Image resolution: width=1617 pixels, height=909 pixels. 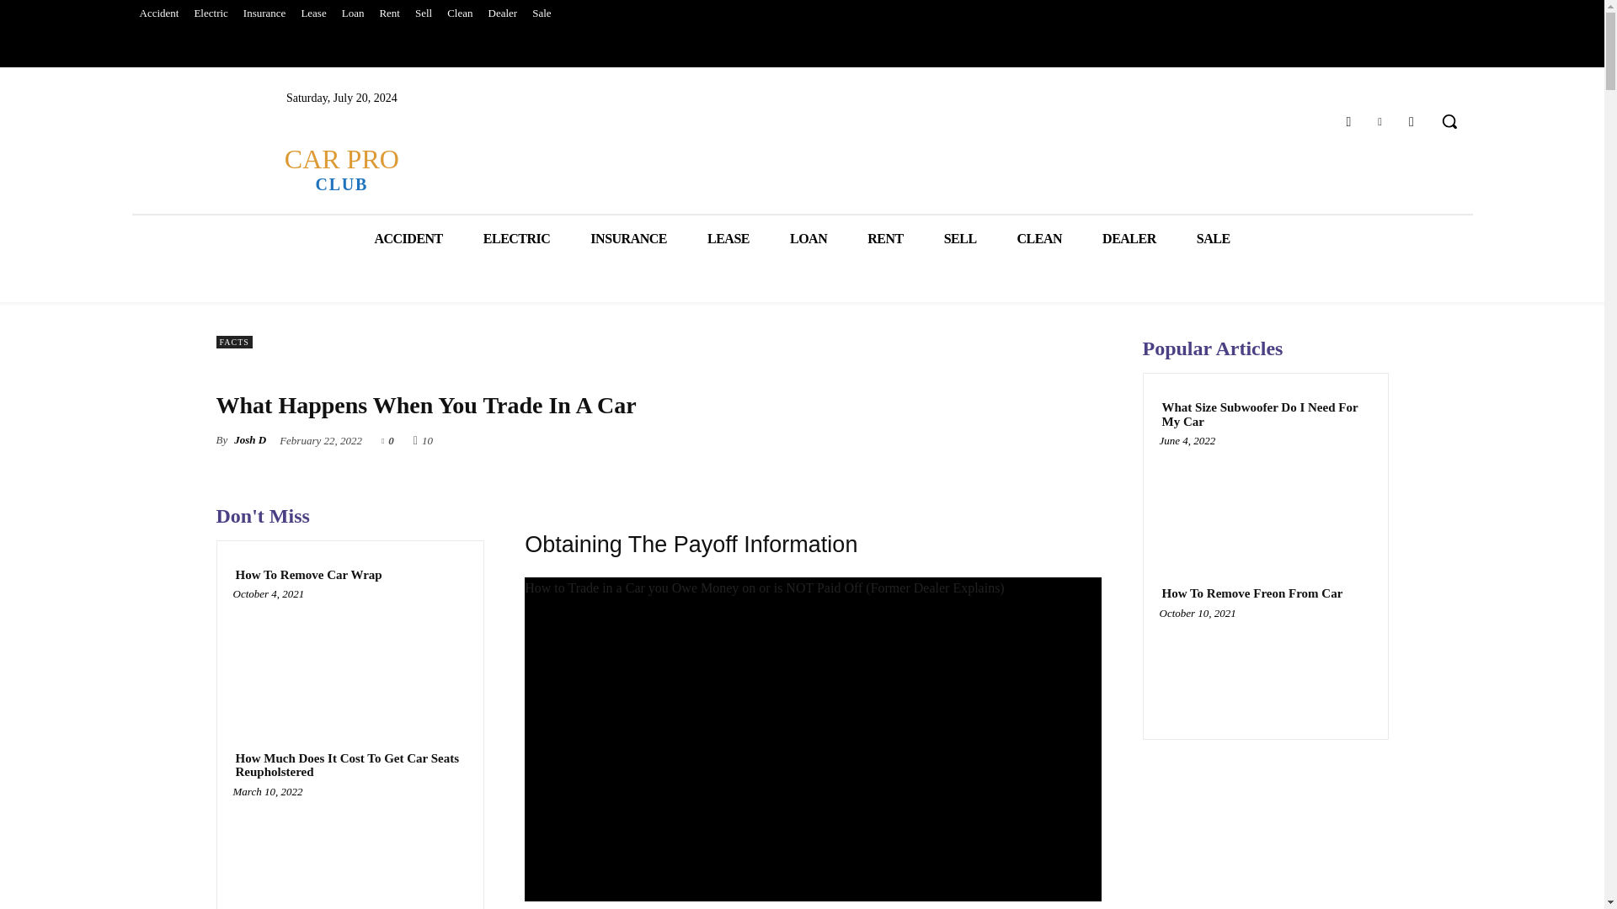 I want to click on How Much Does It Cost To Get Car Seats Reupholstered, so click(x=503, y=13).